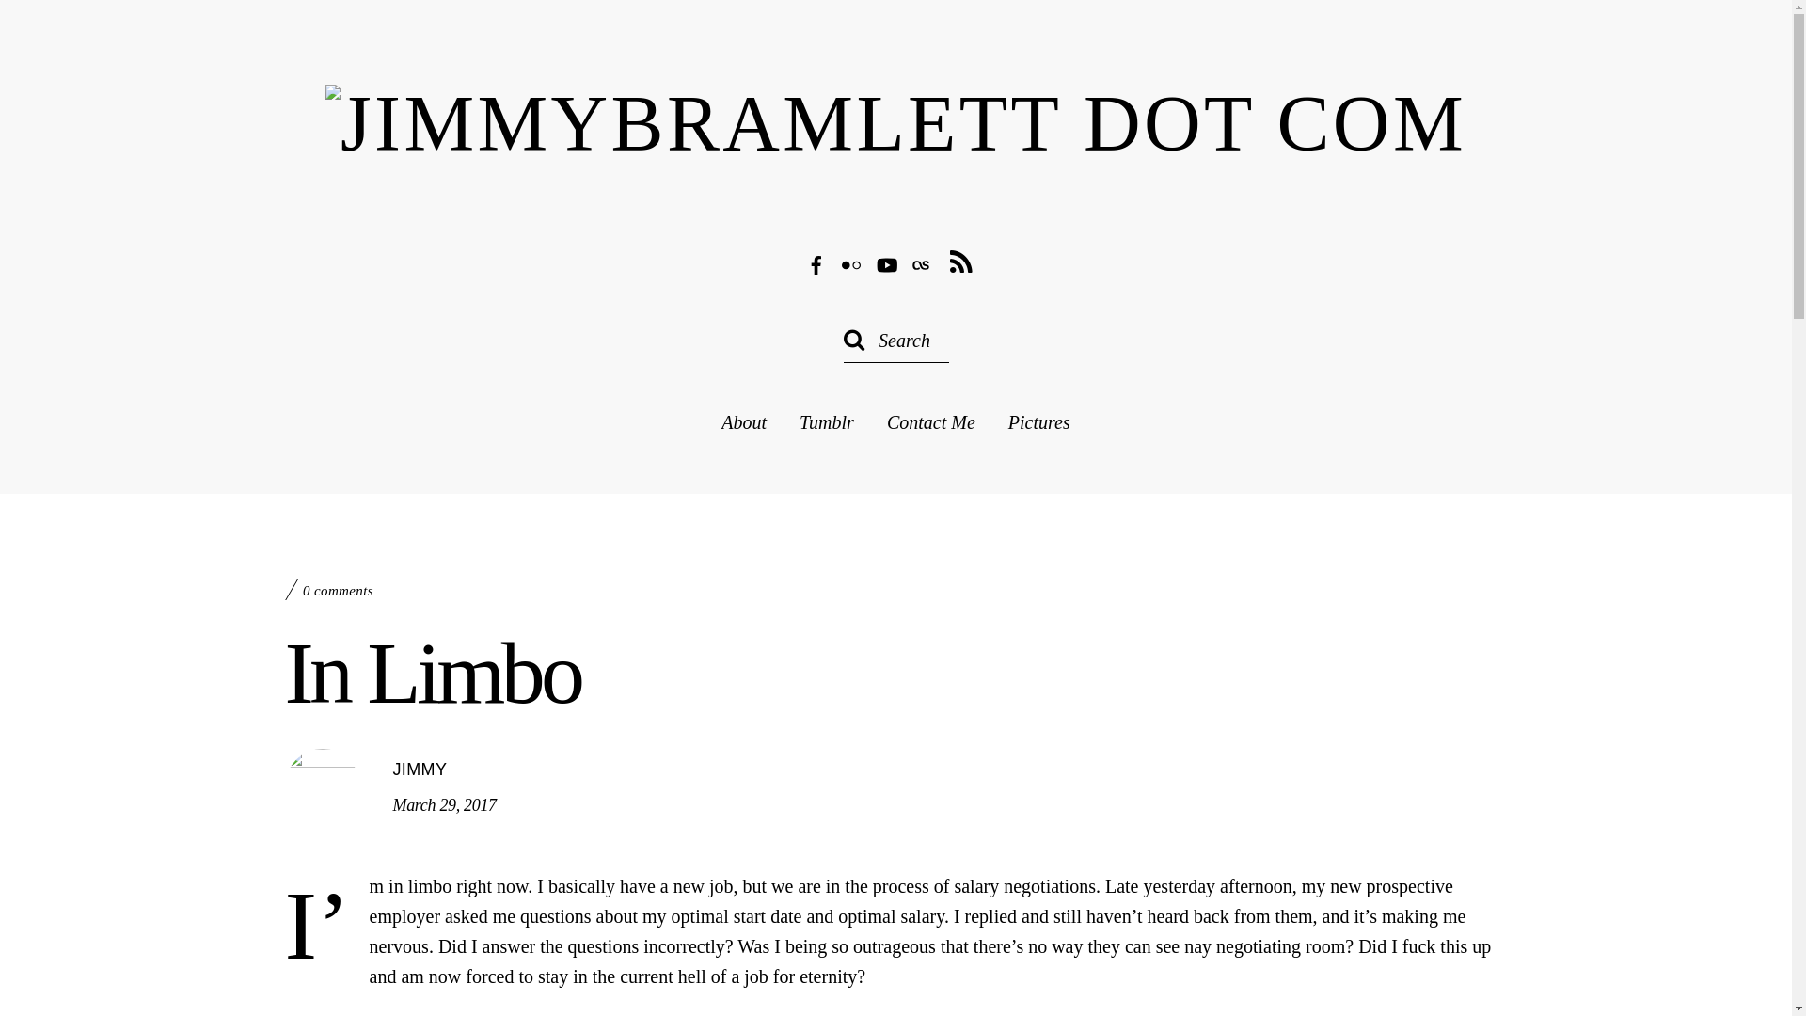 Image resolution: width=1806 pixels, height=1016 pixels. I want to click on 0 comments, so click(339, 591).